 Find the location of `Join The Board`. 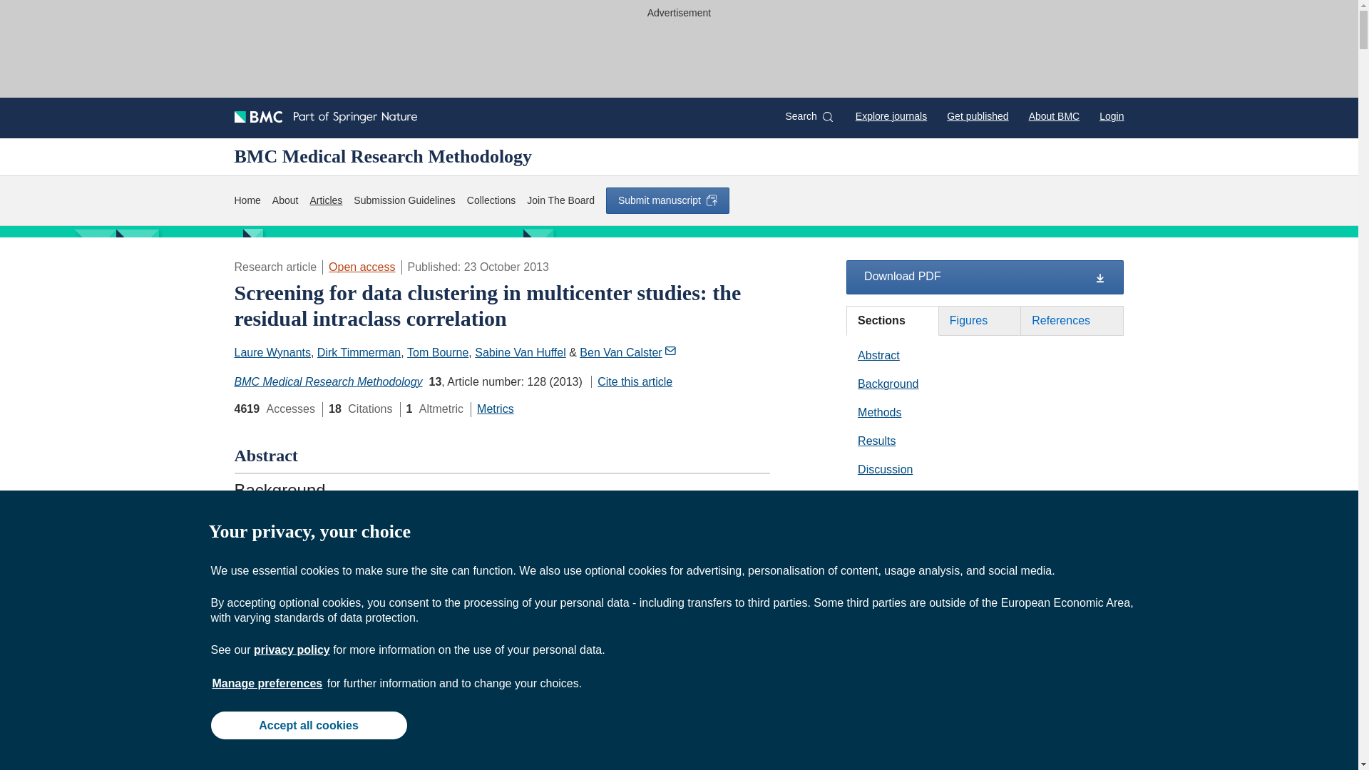

Join The Board is located at coordinates (560, 200).